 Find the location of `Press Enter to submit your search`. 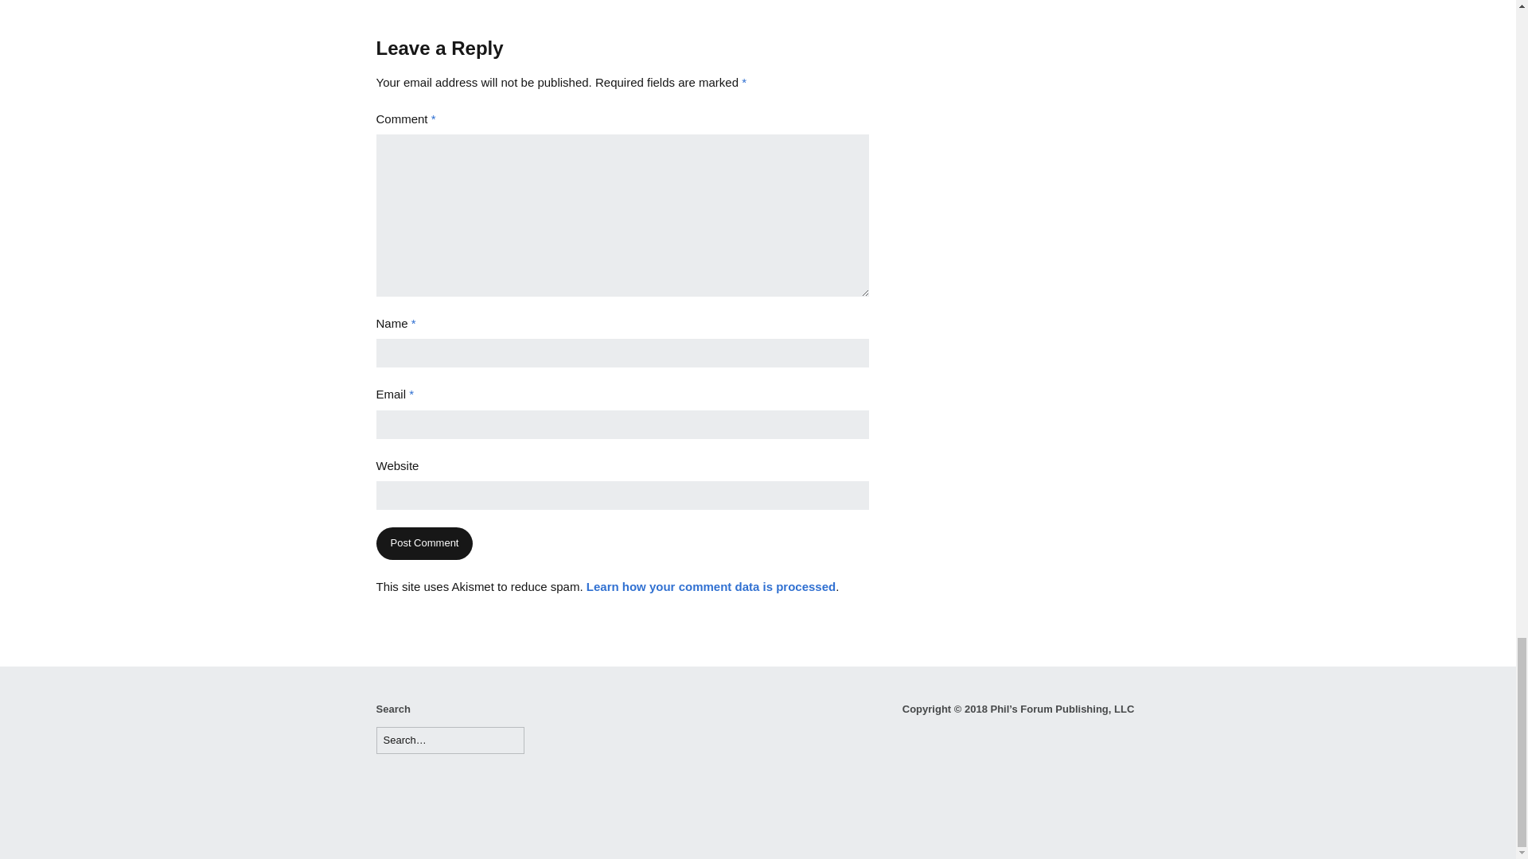

Press Enter to submit your search is located at coordinates (450, 740).